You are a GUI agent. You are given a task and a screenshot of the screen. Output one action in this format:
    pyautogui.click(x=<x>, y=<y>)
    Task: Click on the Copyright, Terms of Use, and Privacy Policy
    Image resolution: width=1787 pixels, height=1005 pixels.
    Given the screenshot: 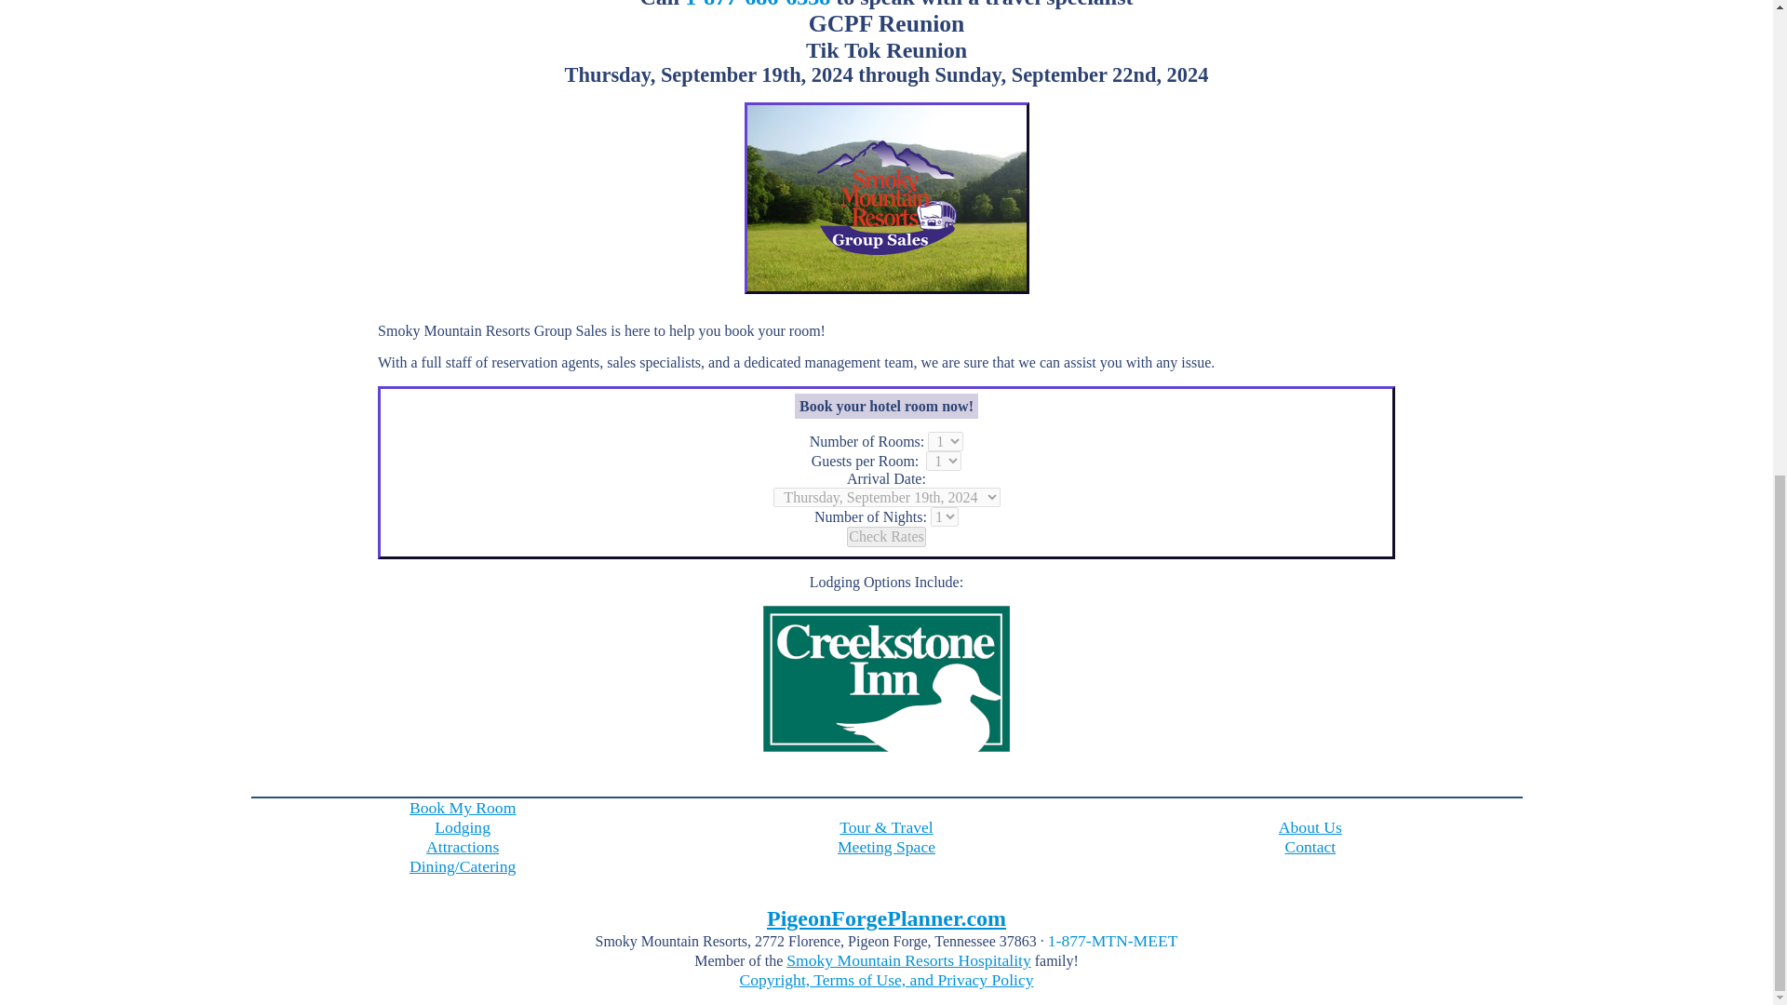 What is the action you would take?
    pyautogui.click(x=886, y=979)
    